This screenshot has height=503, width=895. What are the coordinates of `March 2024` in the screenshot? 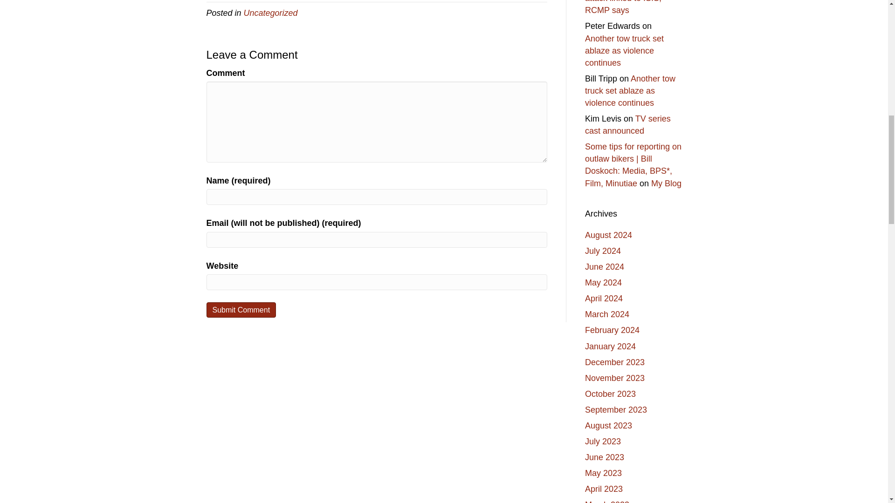 It's located at (607, 314).